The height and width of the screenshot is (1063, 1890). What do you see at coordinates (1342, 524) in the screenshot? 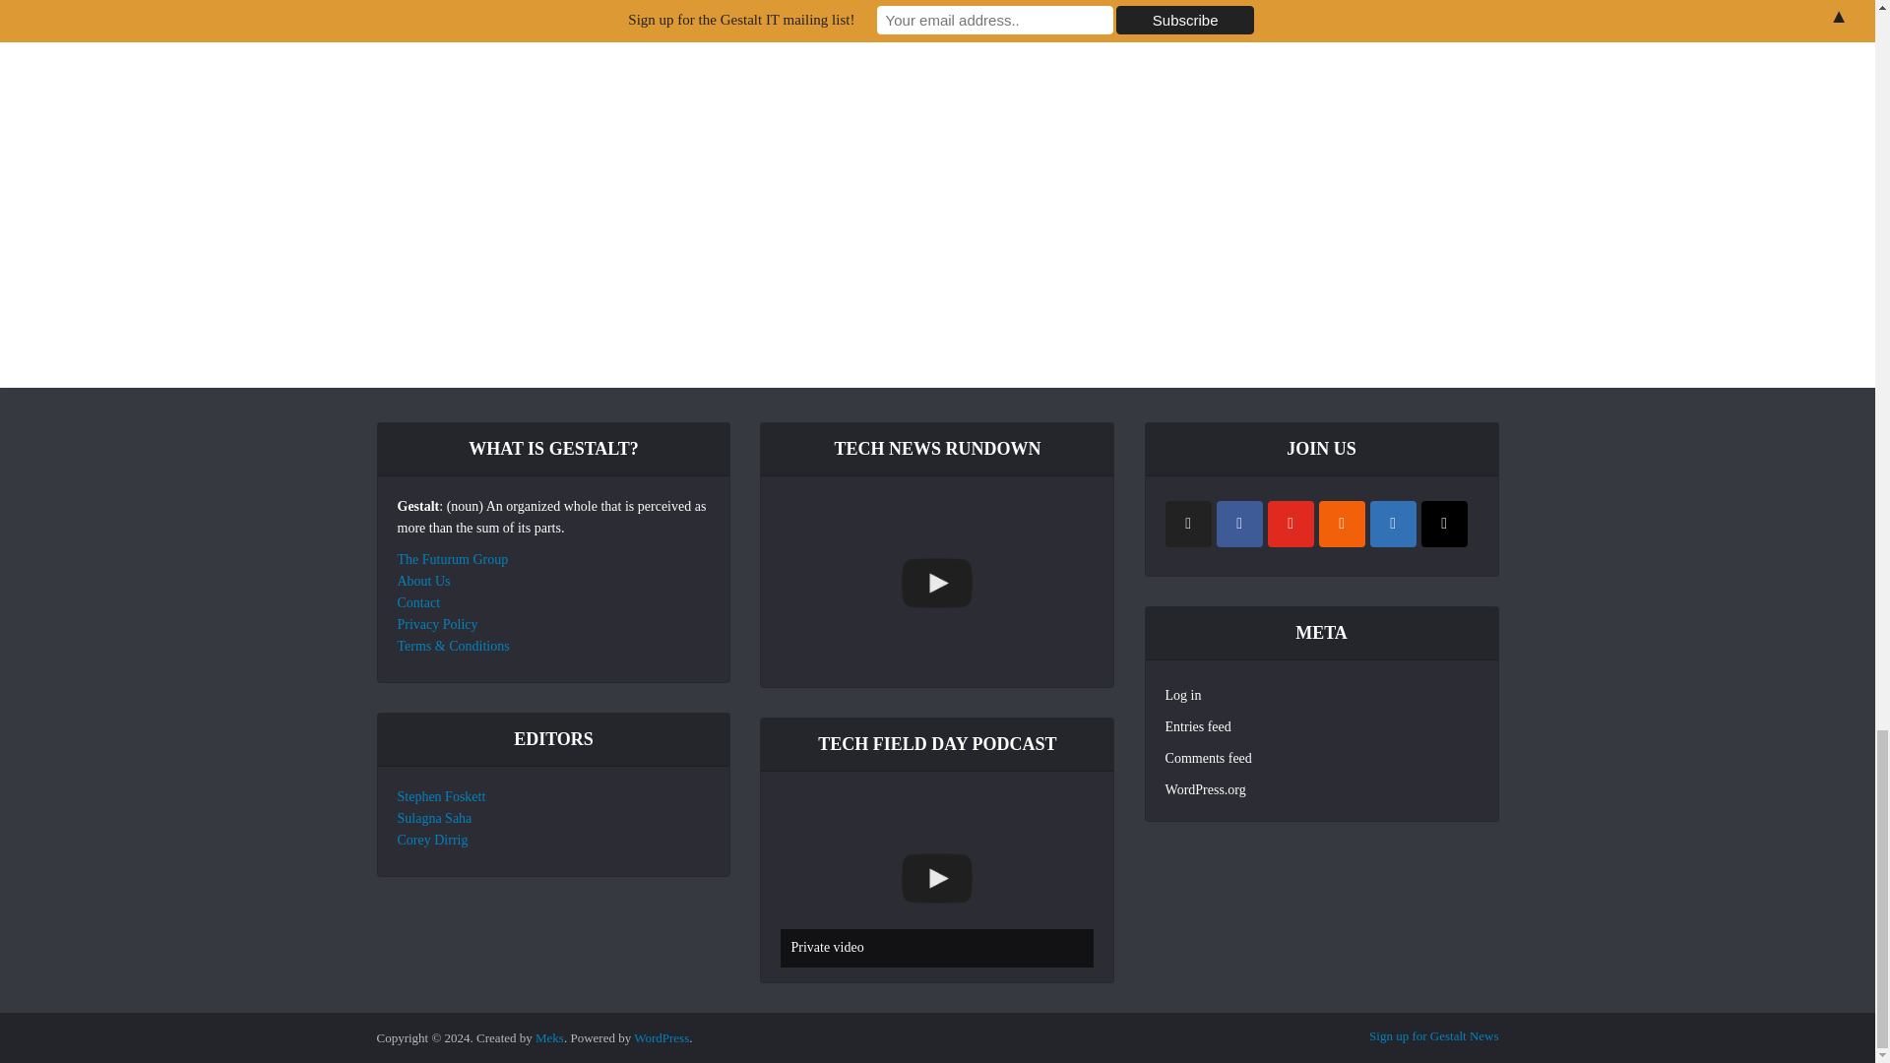
I see `RSS` at bounding box center [1342, 524].